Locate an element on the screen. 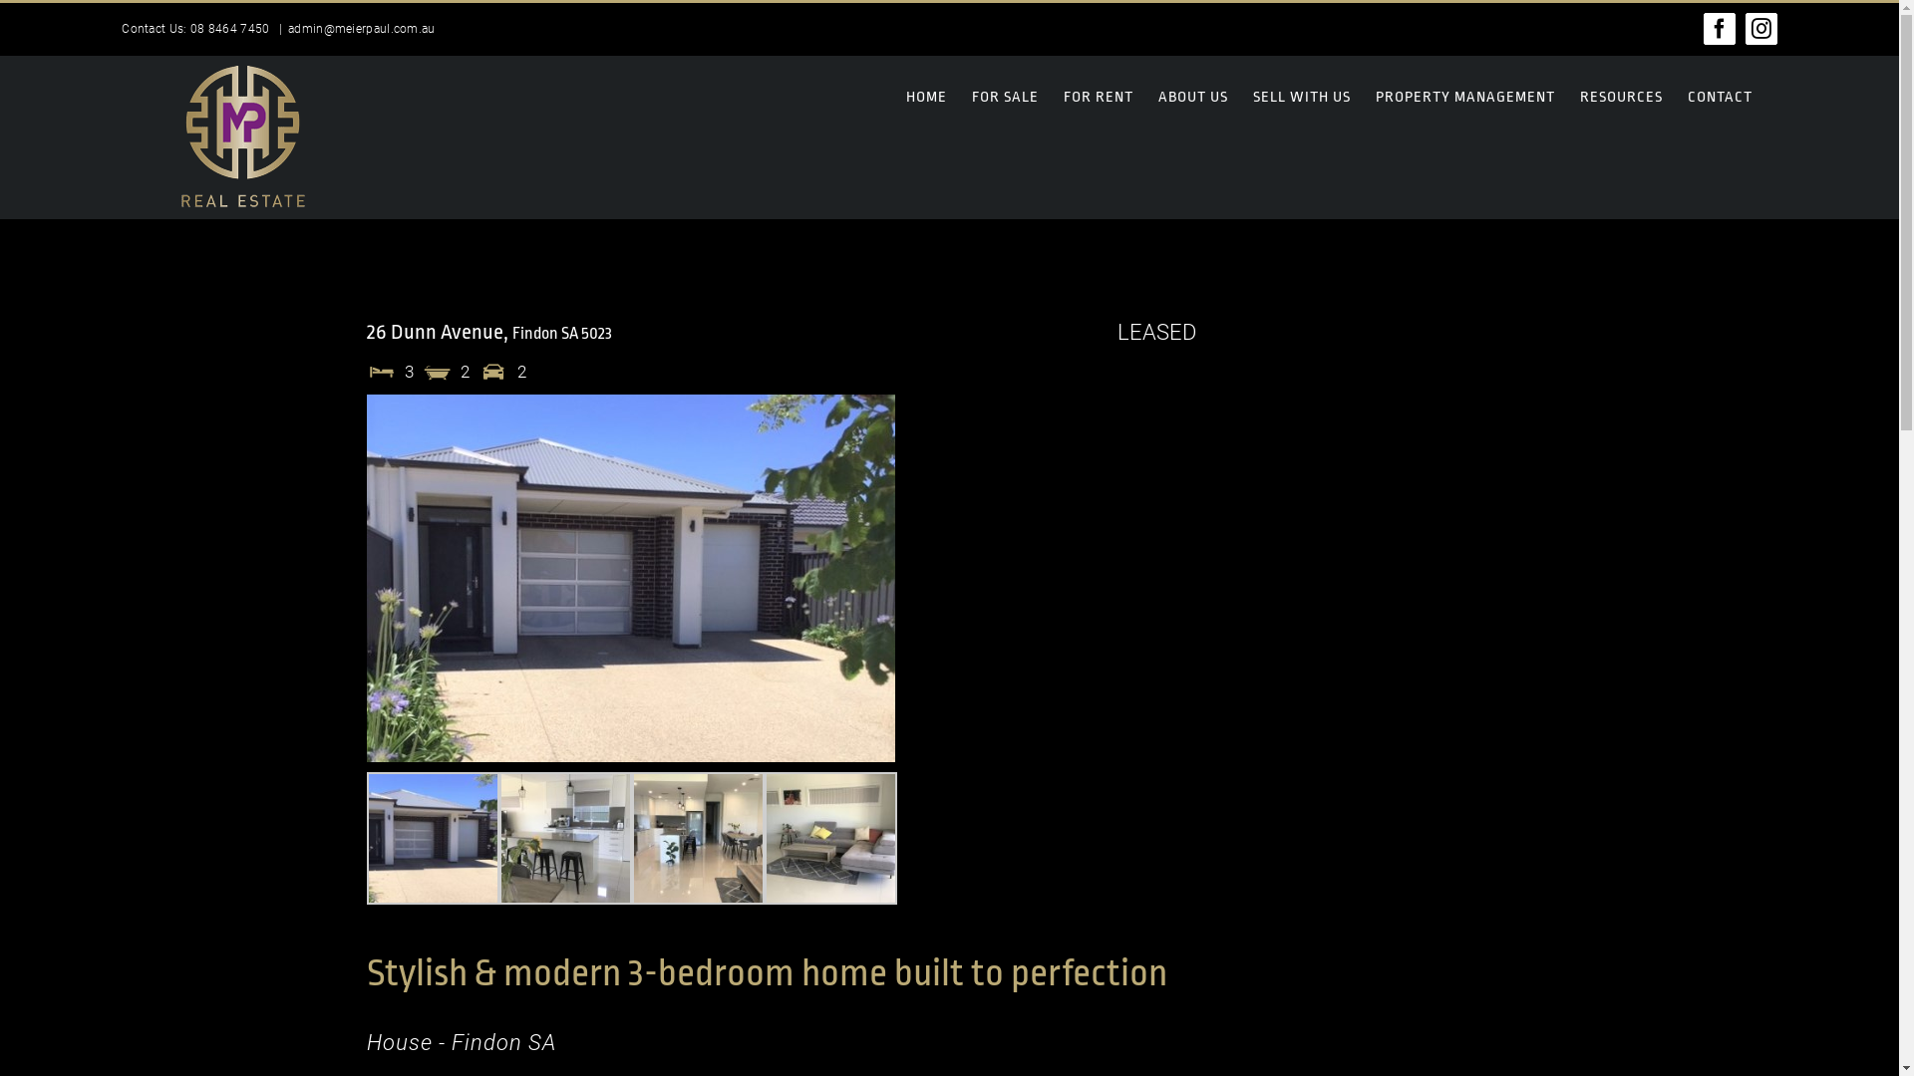  Bathrooms is located at coordinates (438, 372).